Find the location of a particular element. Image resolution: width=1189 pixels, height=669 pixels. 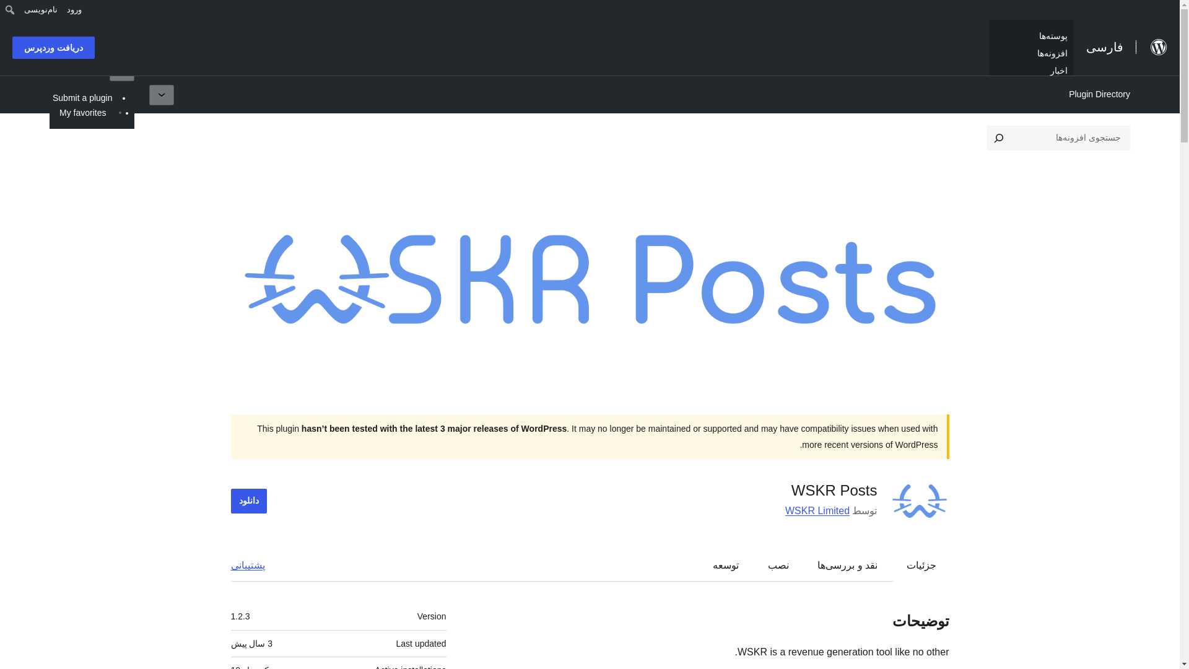

Submit a plugin is located at coordinates (82, 97).